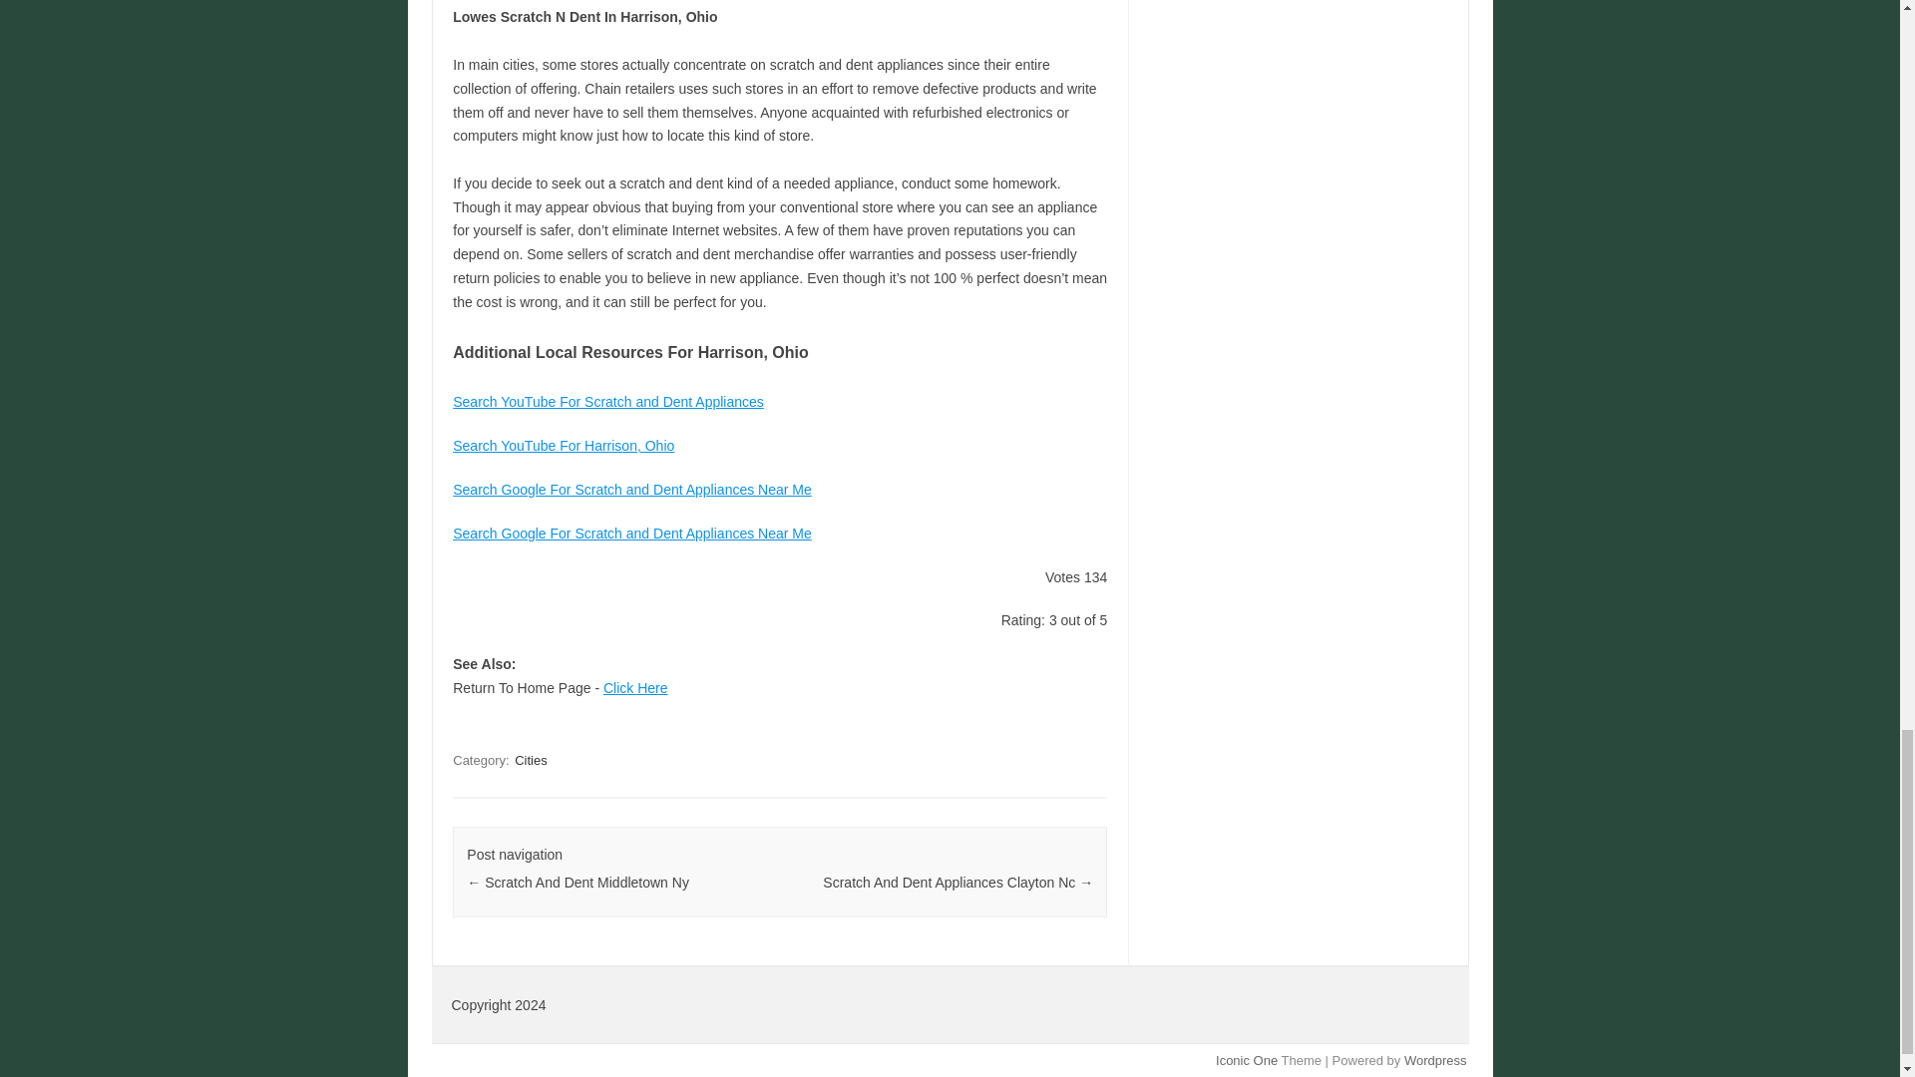  What do you see at coordinates (632, 489) in the screenshot?
I see `Search Google For Scratch and Dent Appliances Near Me` at bounding box center [632, 489].